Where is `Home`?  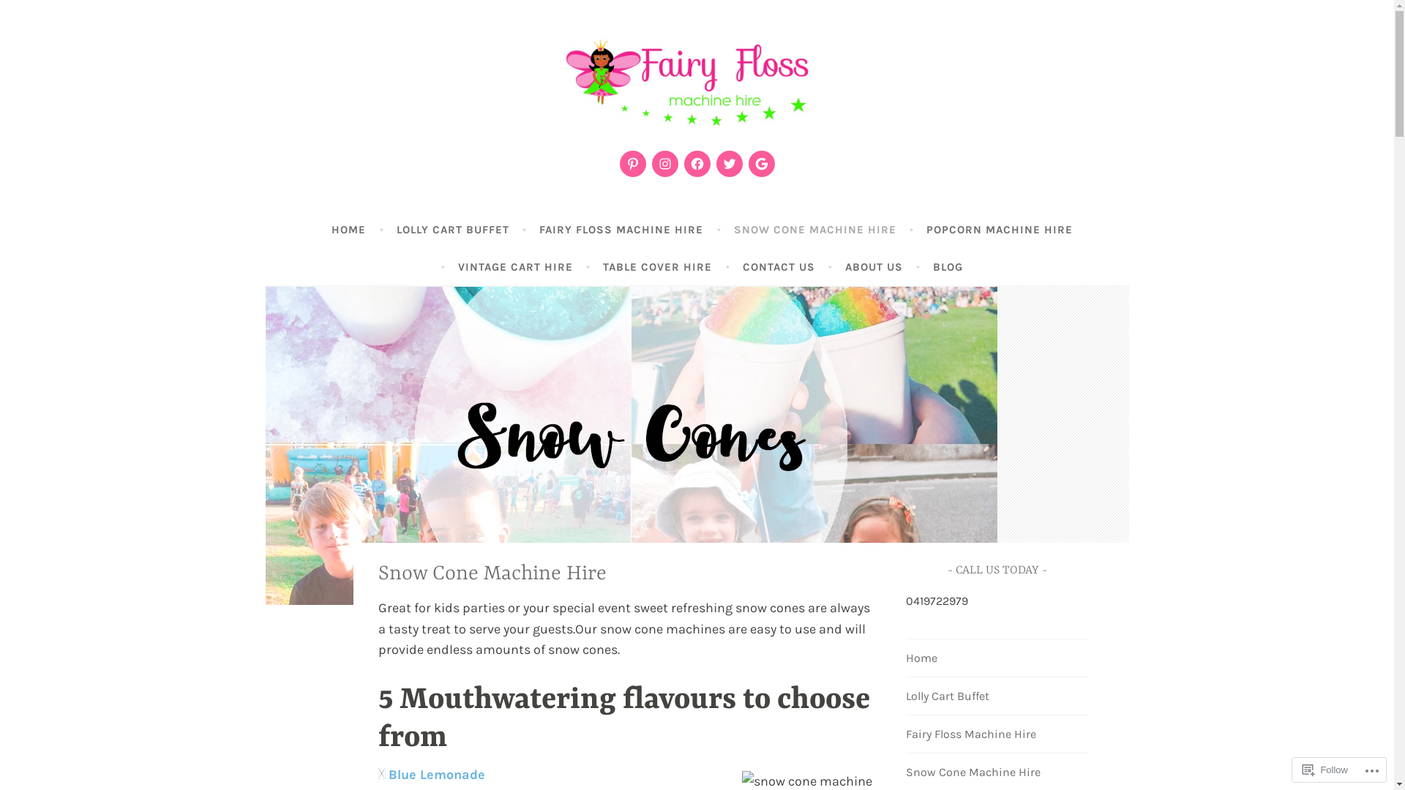
Home is located at coordinates (922, 658).